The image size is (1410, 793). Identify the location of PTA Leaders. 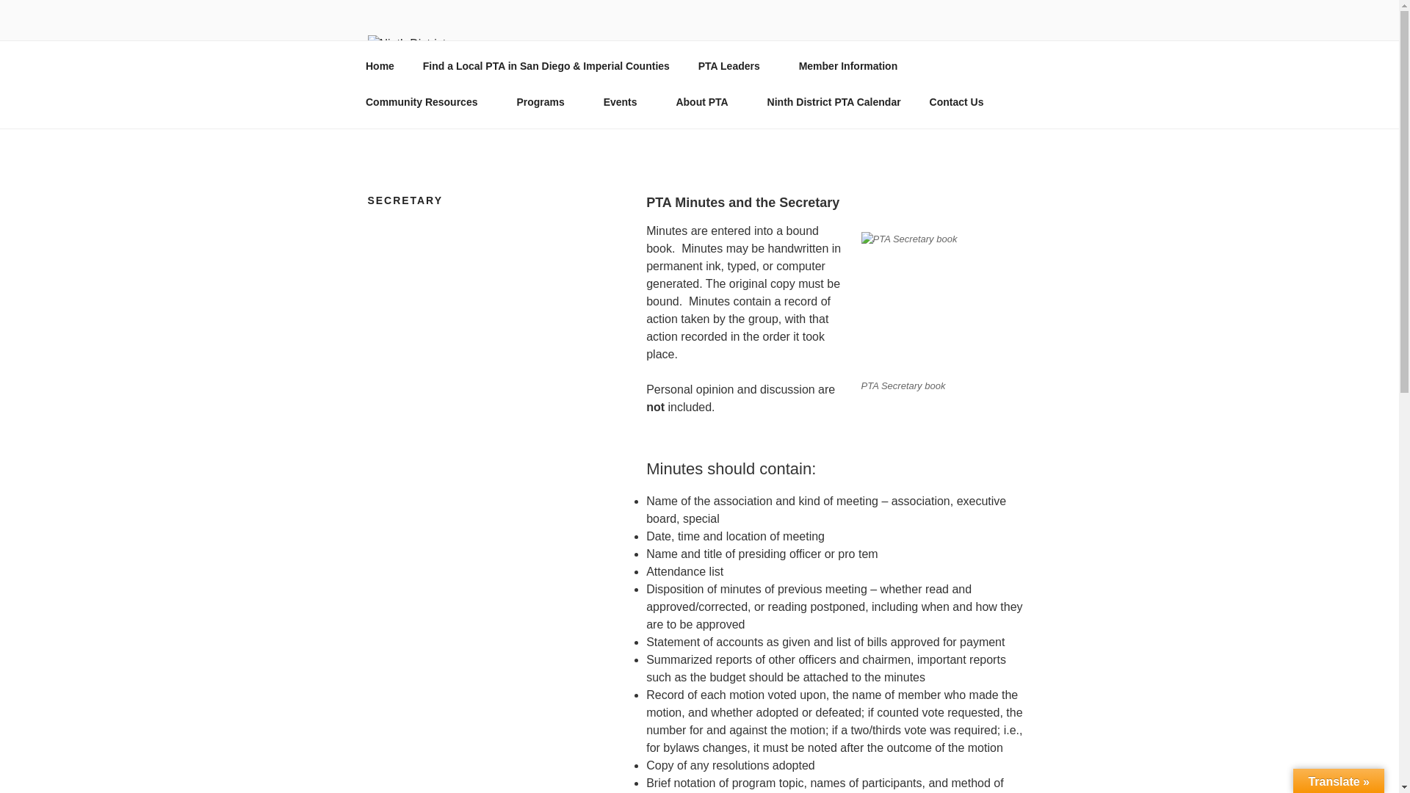
(734, 66).